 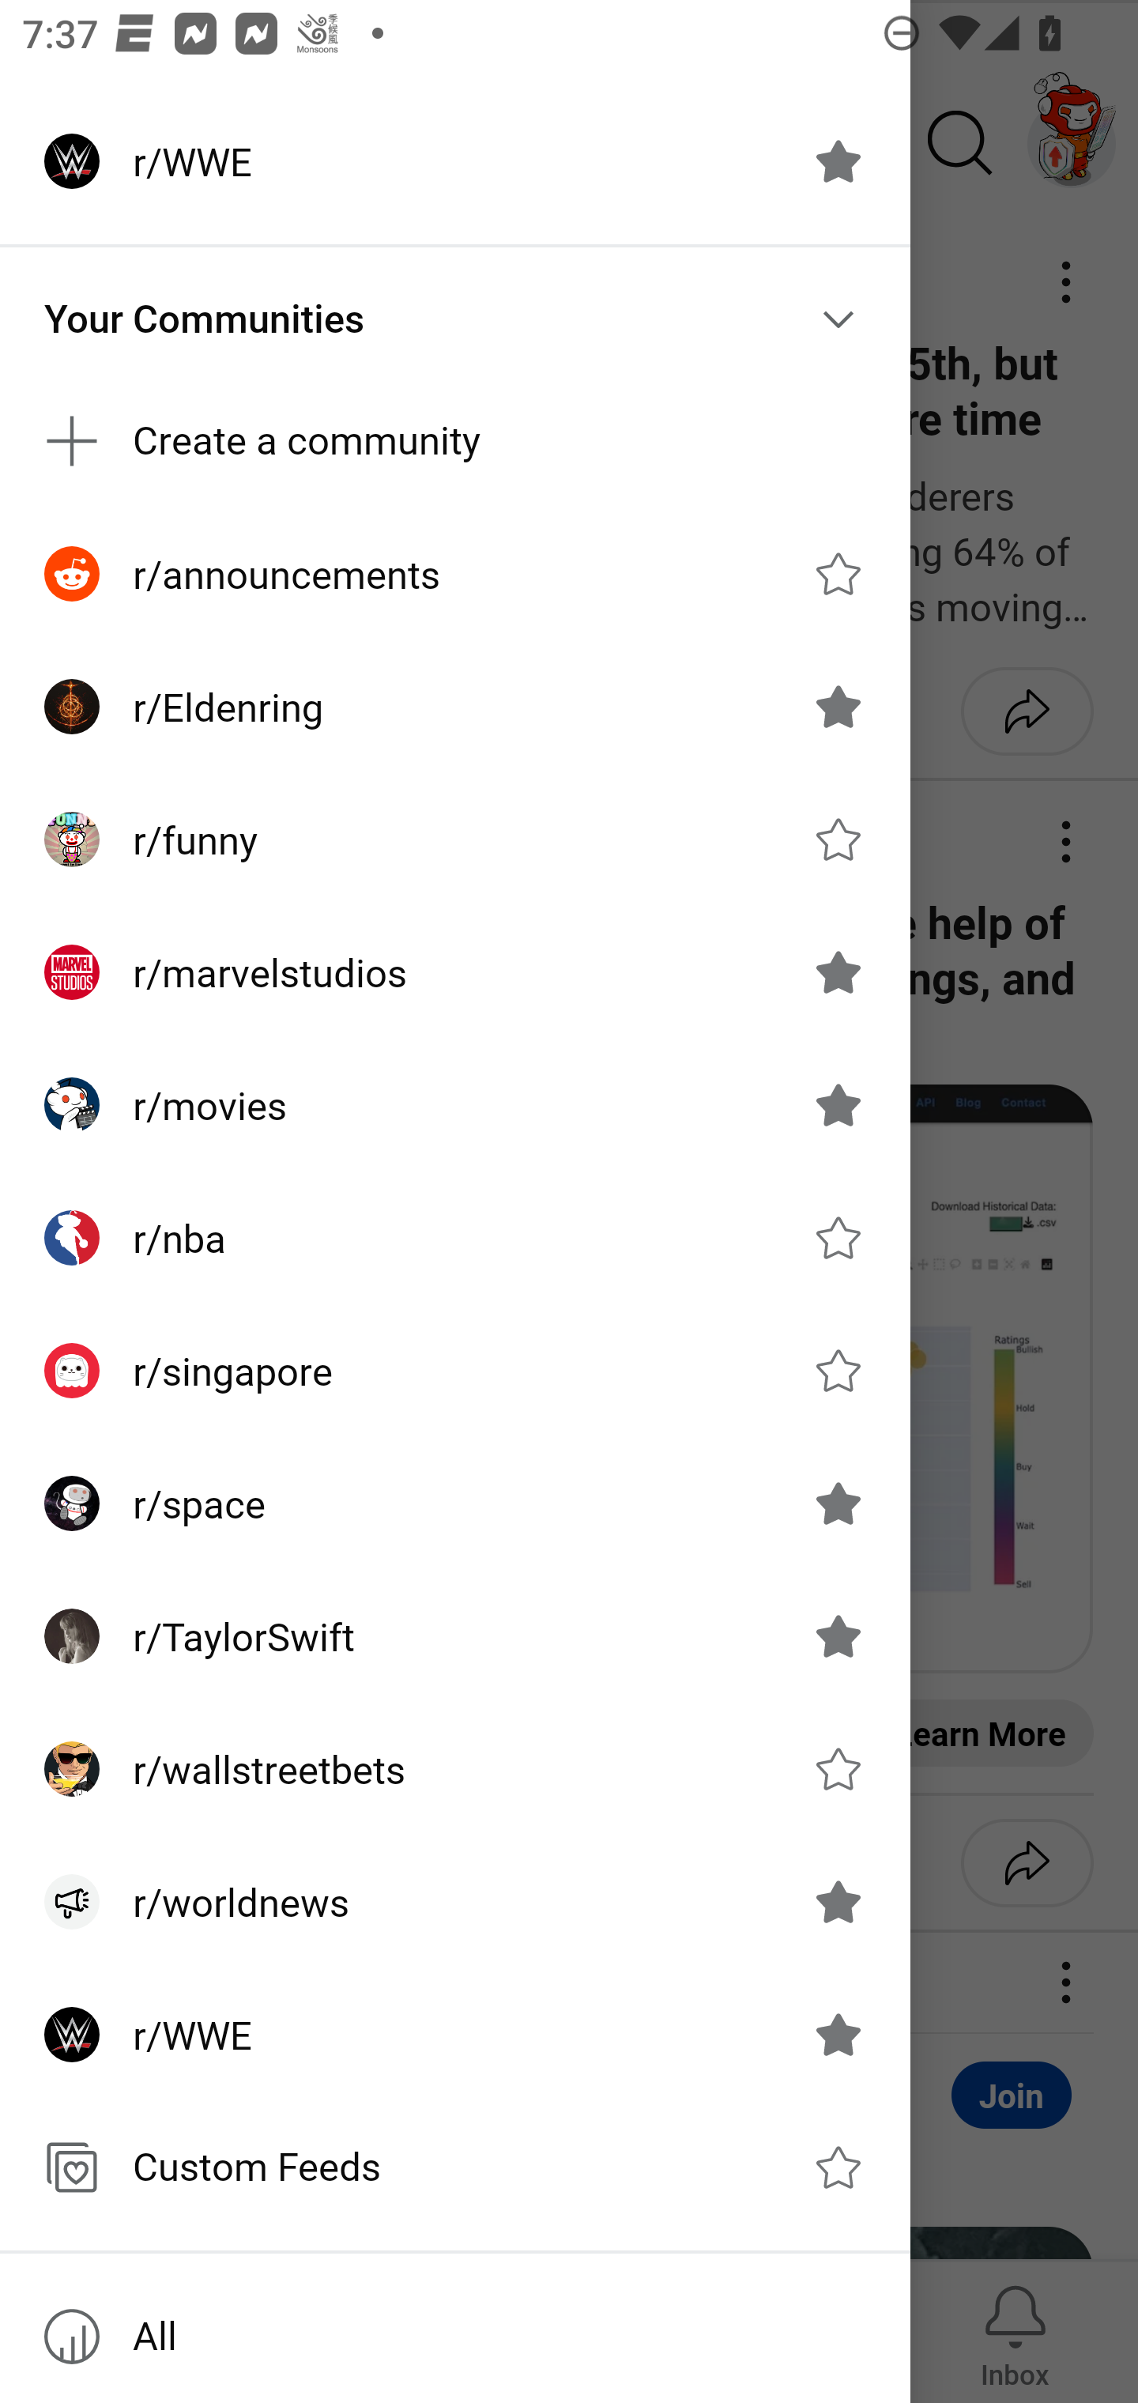 I want to click on Unfavorite r/space, so click(x=838, y=1503).